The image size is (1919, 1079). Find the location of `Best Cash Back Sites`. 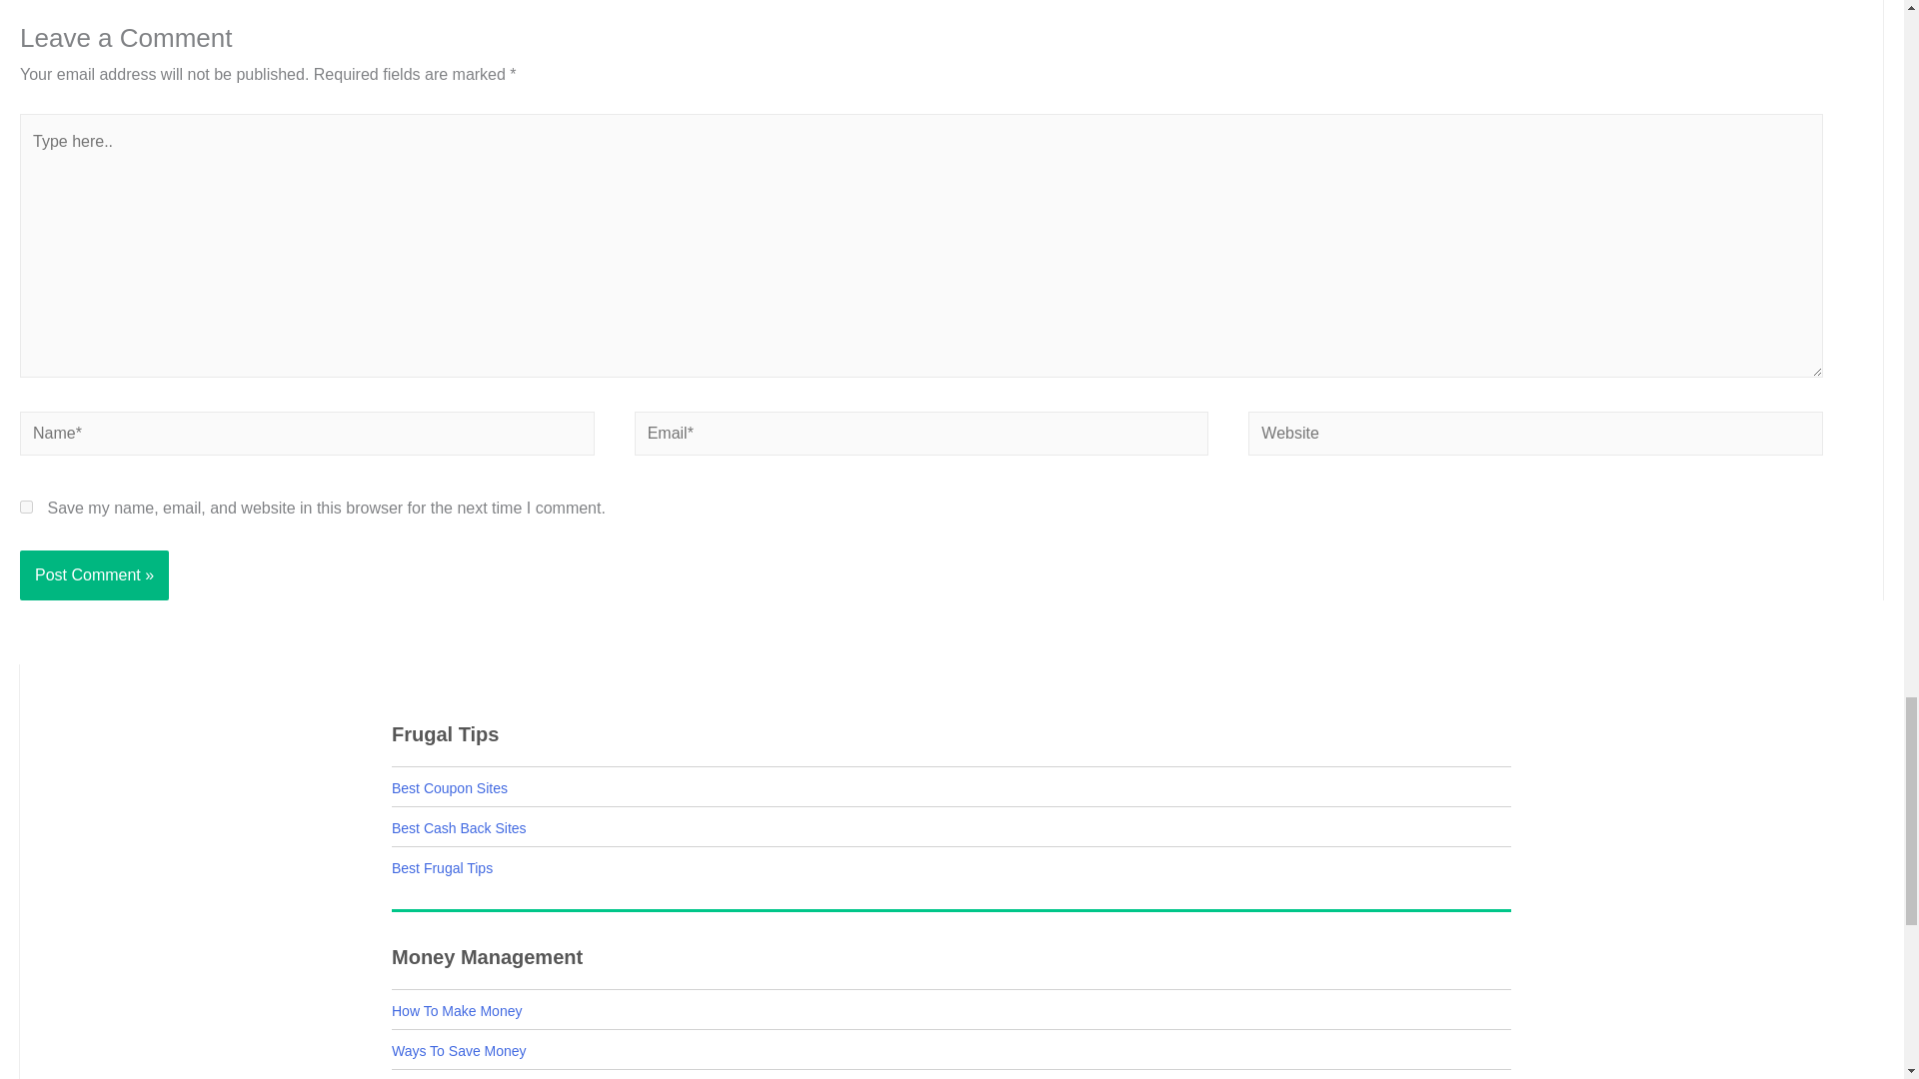

Best Cash Back Sites is located at coordinates (458, 827).